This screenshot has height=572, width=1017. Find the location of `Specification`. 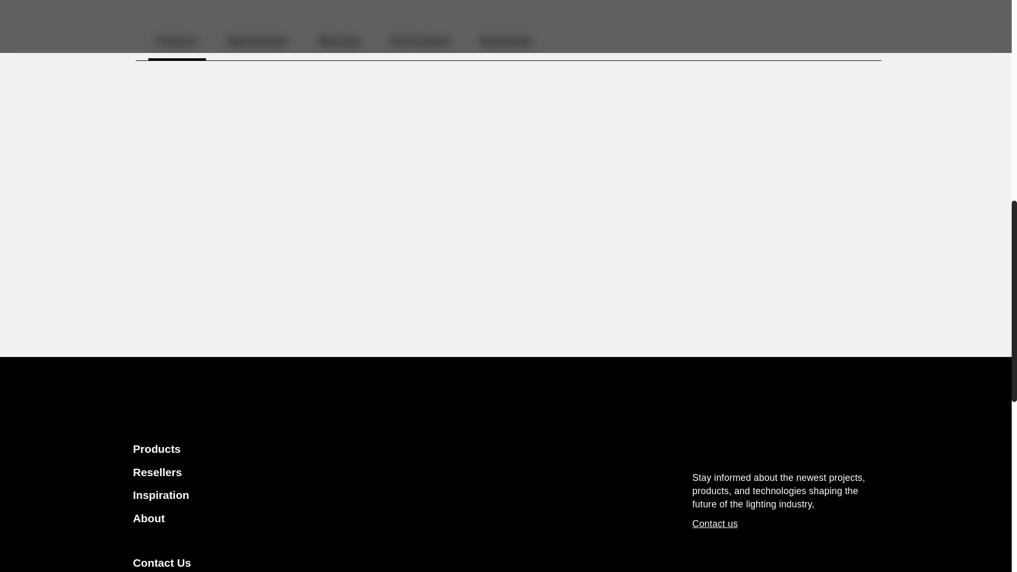

Specification is located at coordinates (350, 472).